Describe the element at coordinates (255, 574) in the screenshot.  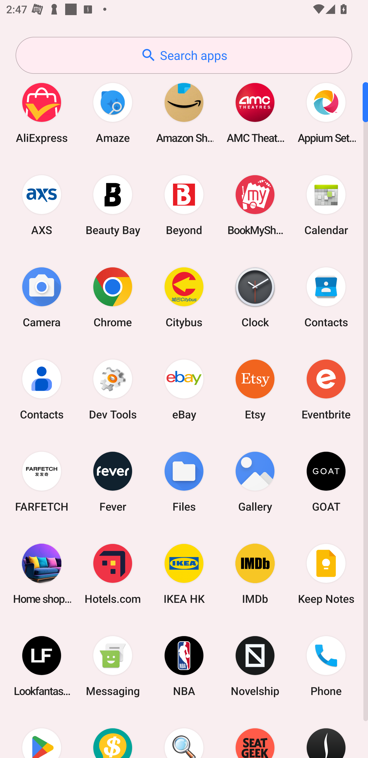
I see `IMDb` at that location.